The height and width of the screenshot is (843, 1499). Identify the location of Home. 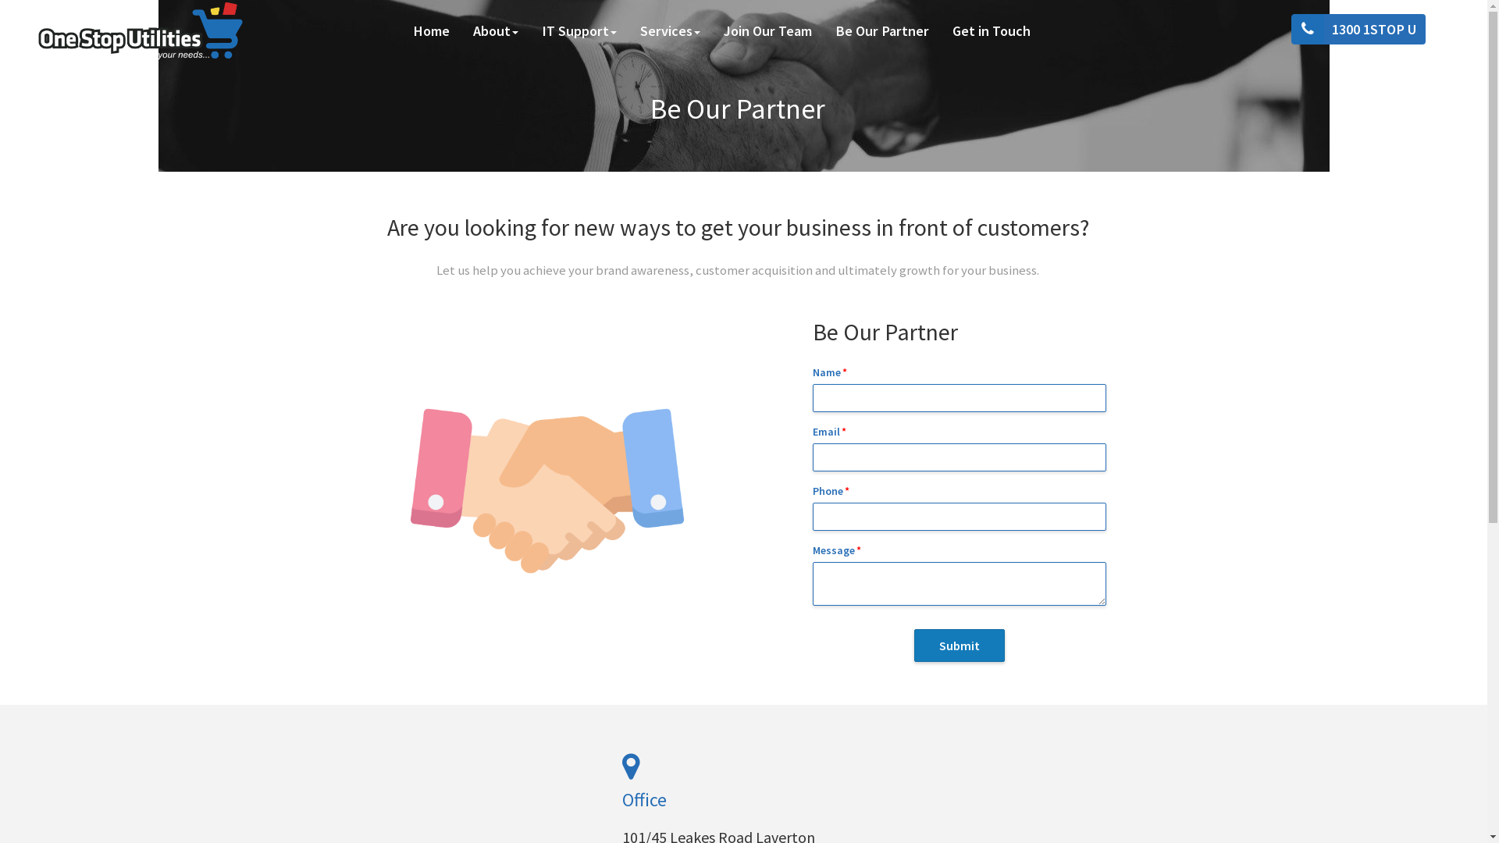
(431, 31).